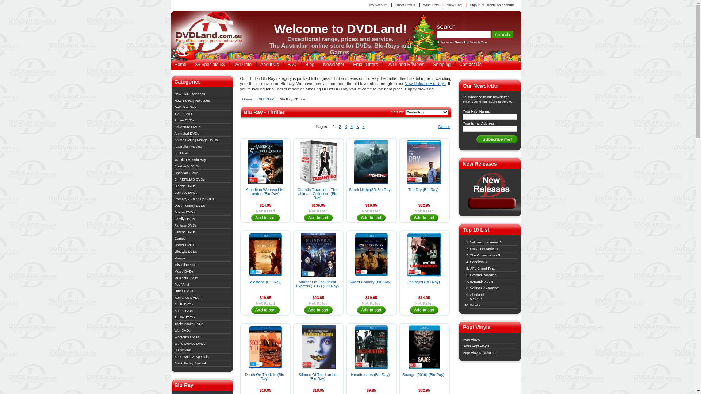 The width and height of the screenshot is (701, 394). I want to click on Pop Vinyl, so click(182, 285).